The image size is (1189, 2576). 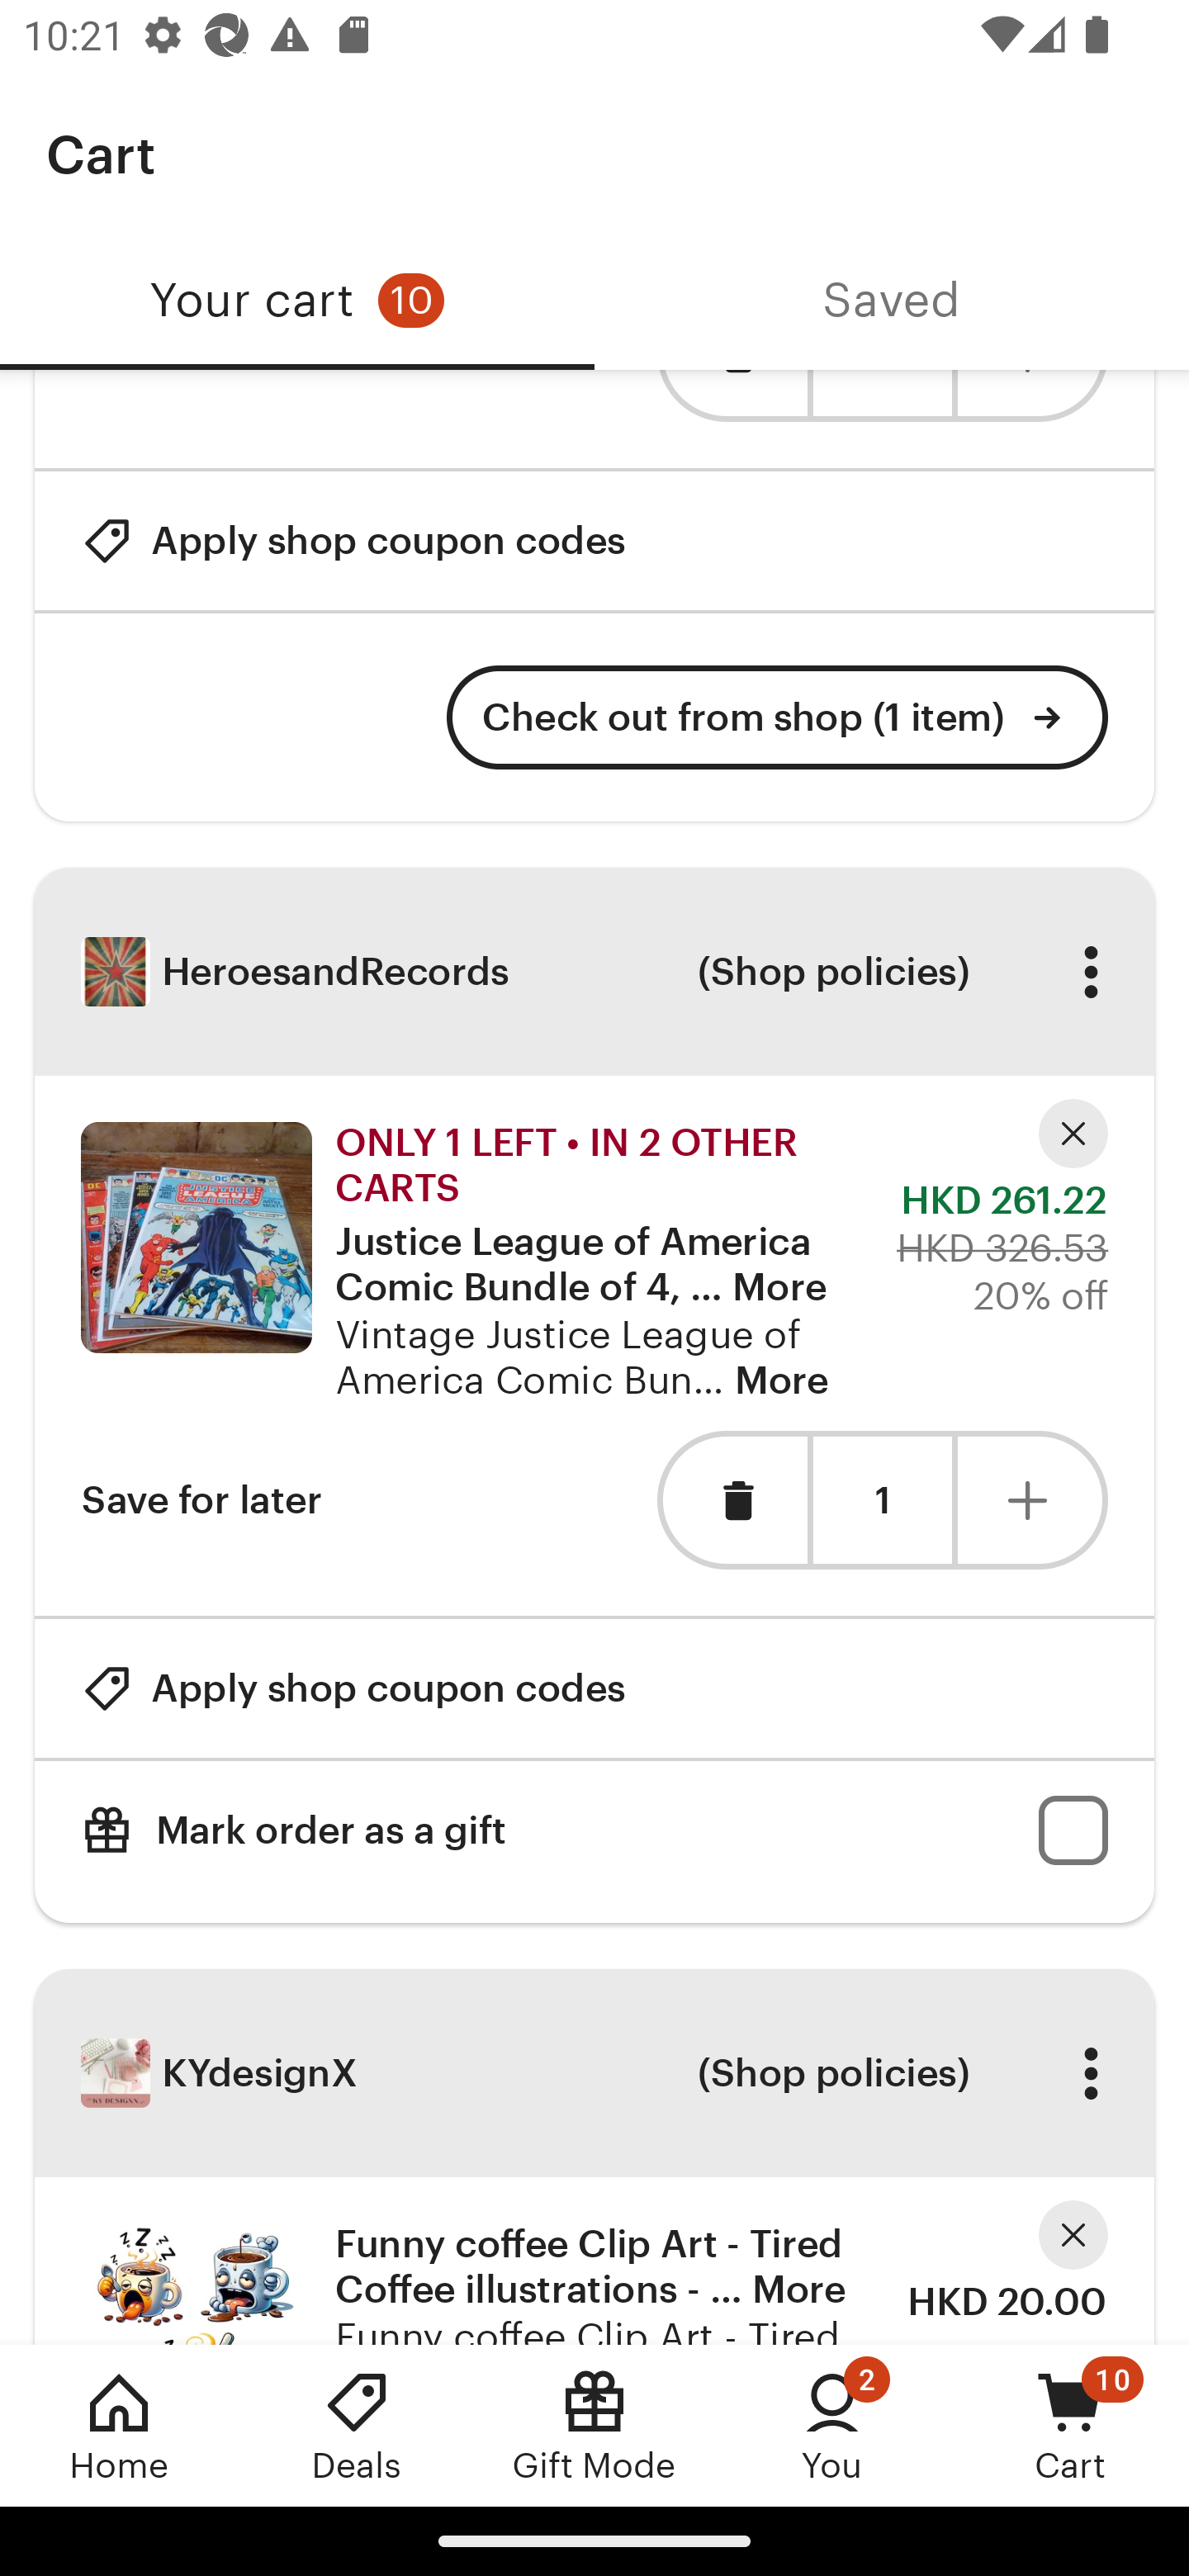 What do you see at coordinates (882, 1501) in the screenshot?
I see `1` at bounding box center [882, 1501].